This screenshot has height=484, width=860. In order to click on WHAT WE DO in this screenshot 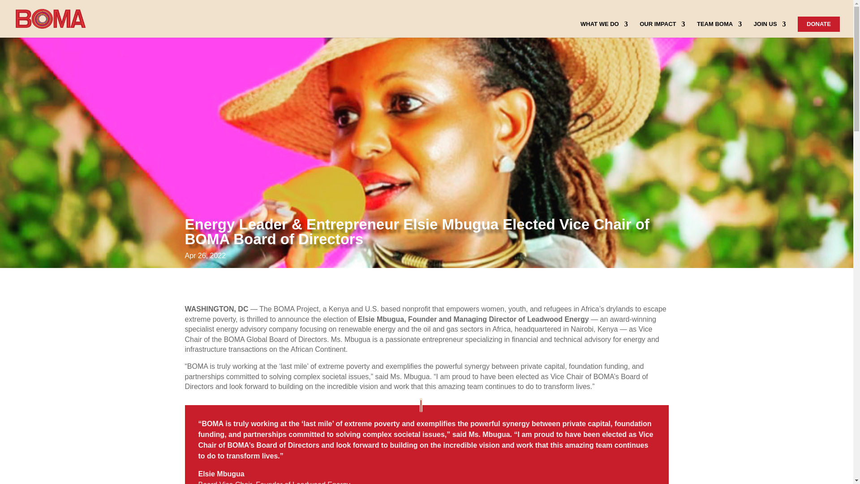, I will do `click(604, 30)`.